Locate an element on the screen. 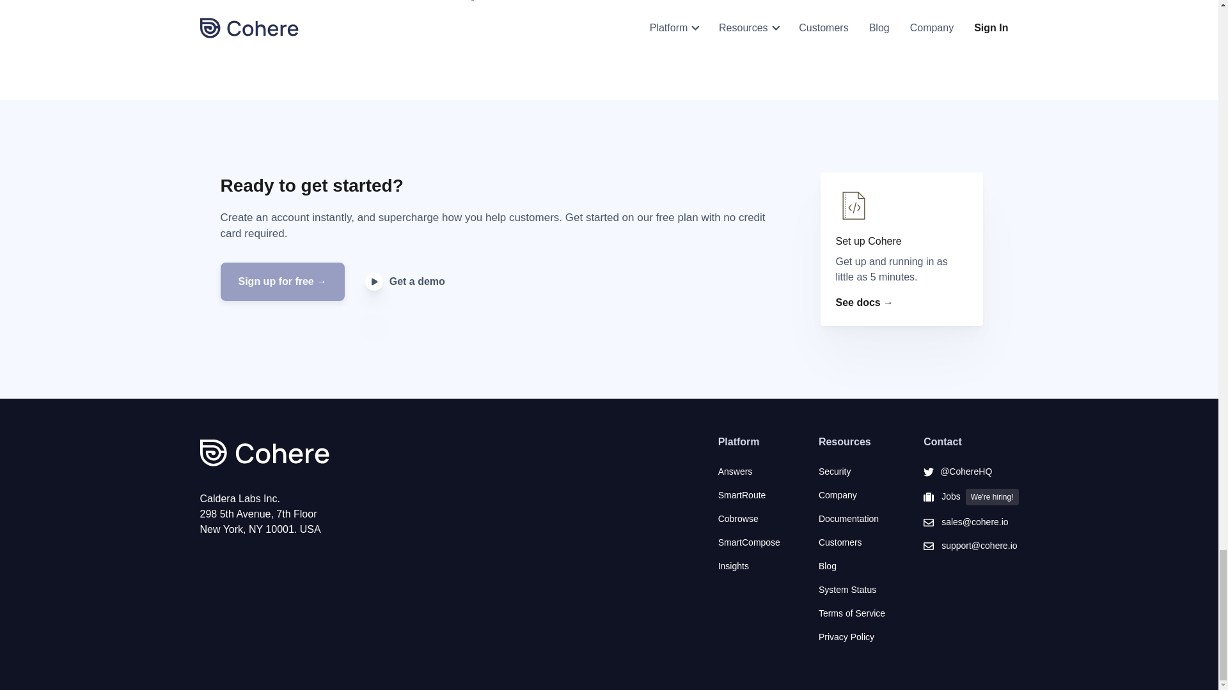  System Status is located at coordinates (852, 590).